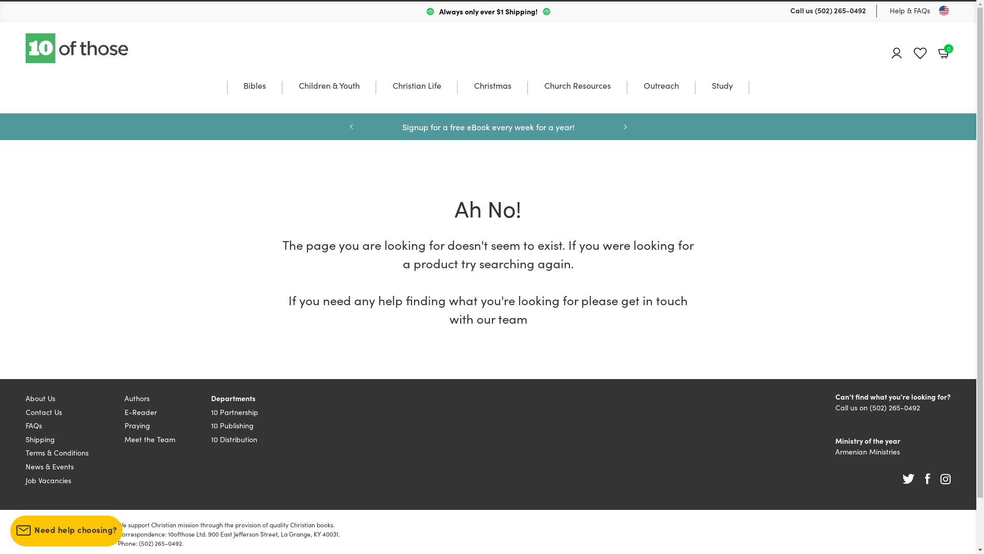  I want to click on Account, so click(897, 53).